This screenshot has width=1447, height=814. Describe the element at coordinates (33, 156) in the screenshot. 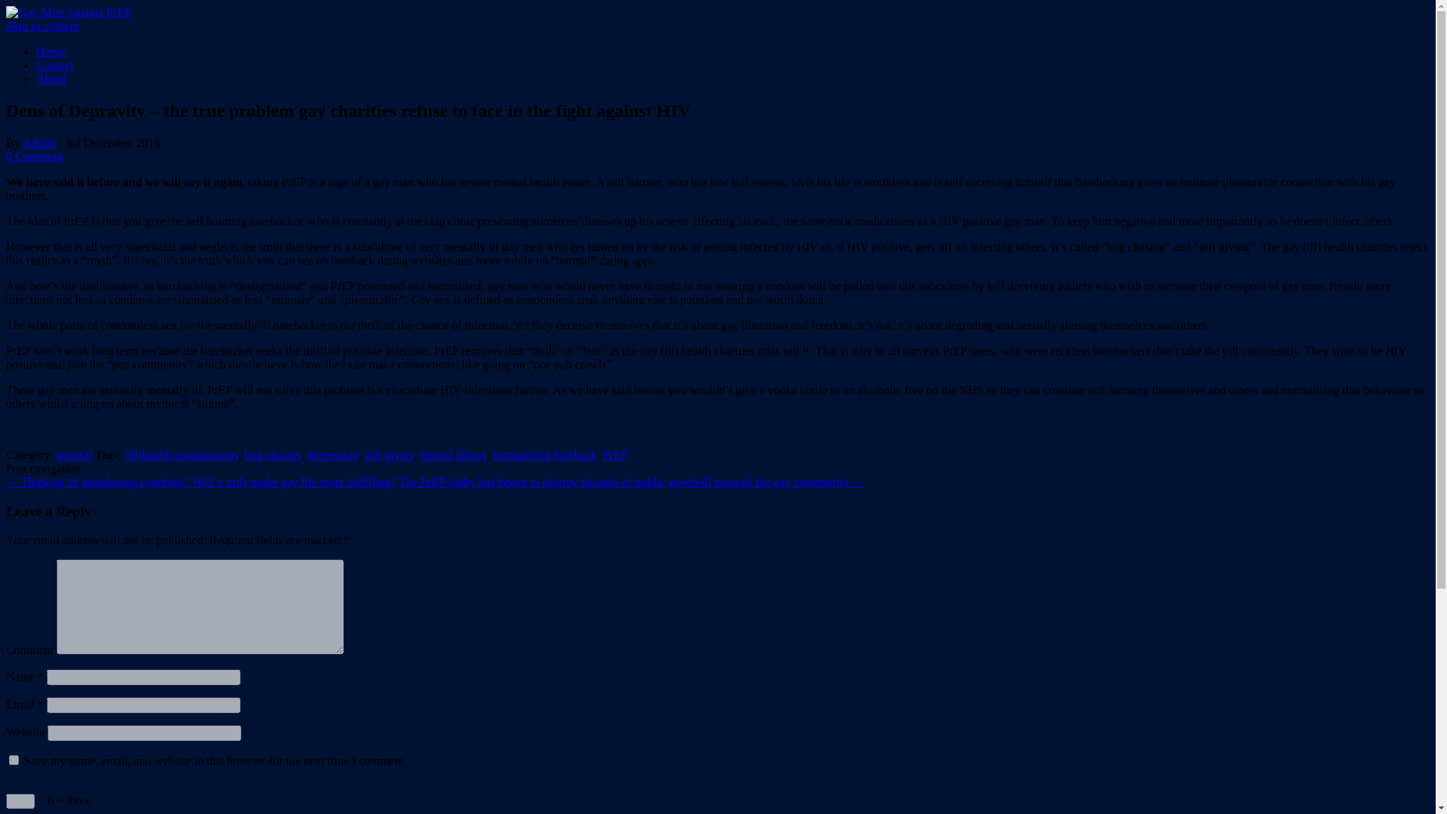

I see `0 Comment` at that location.